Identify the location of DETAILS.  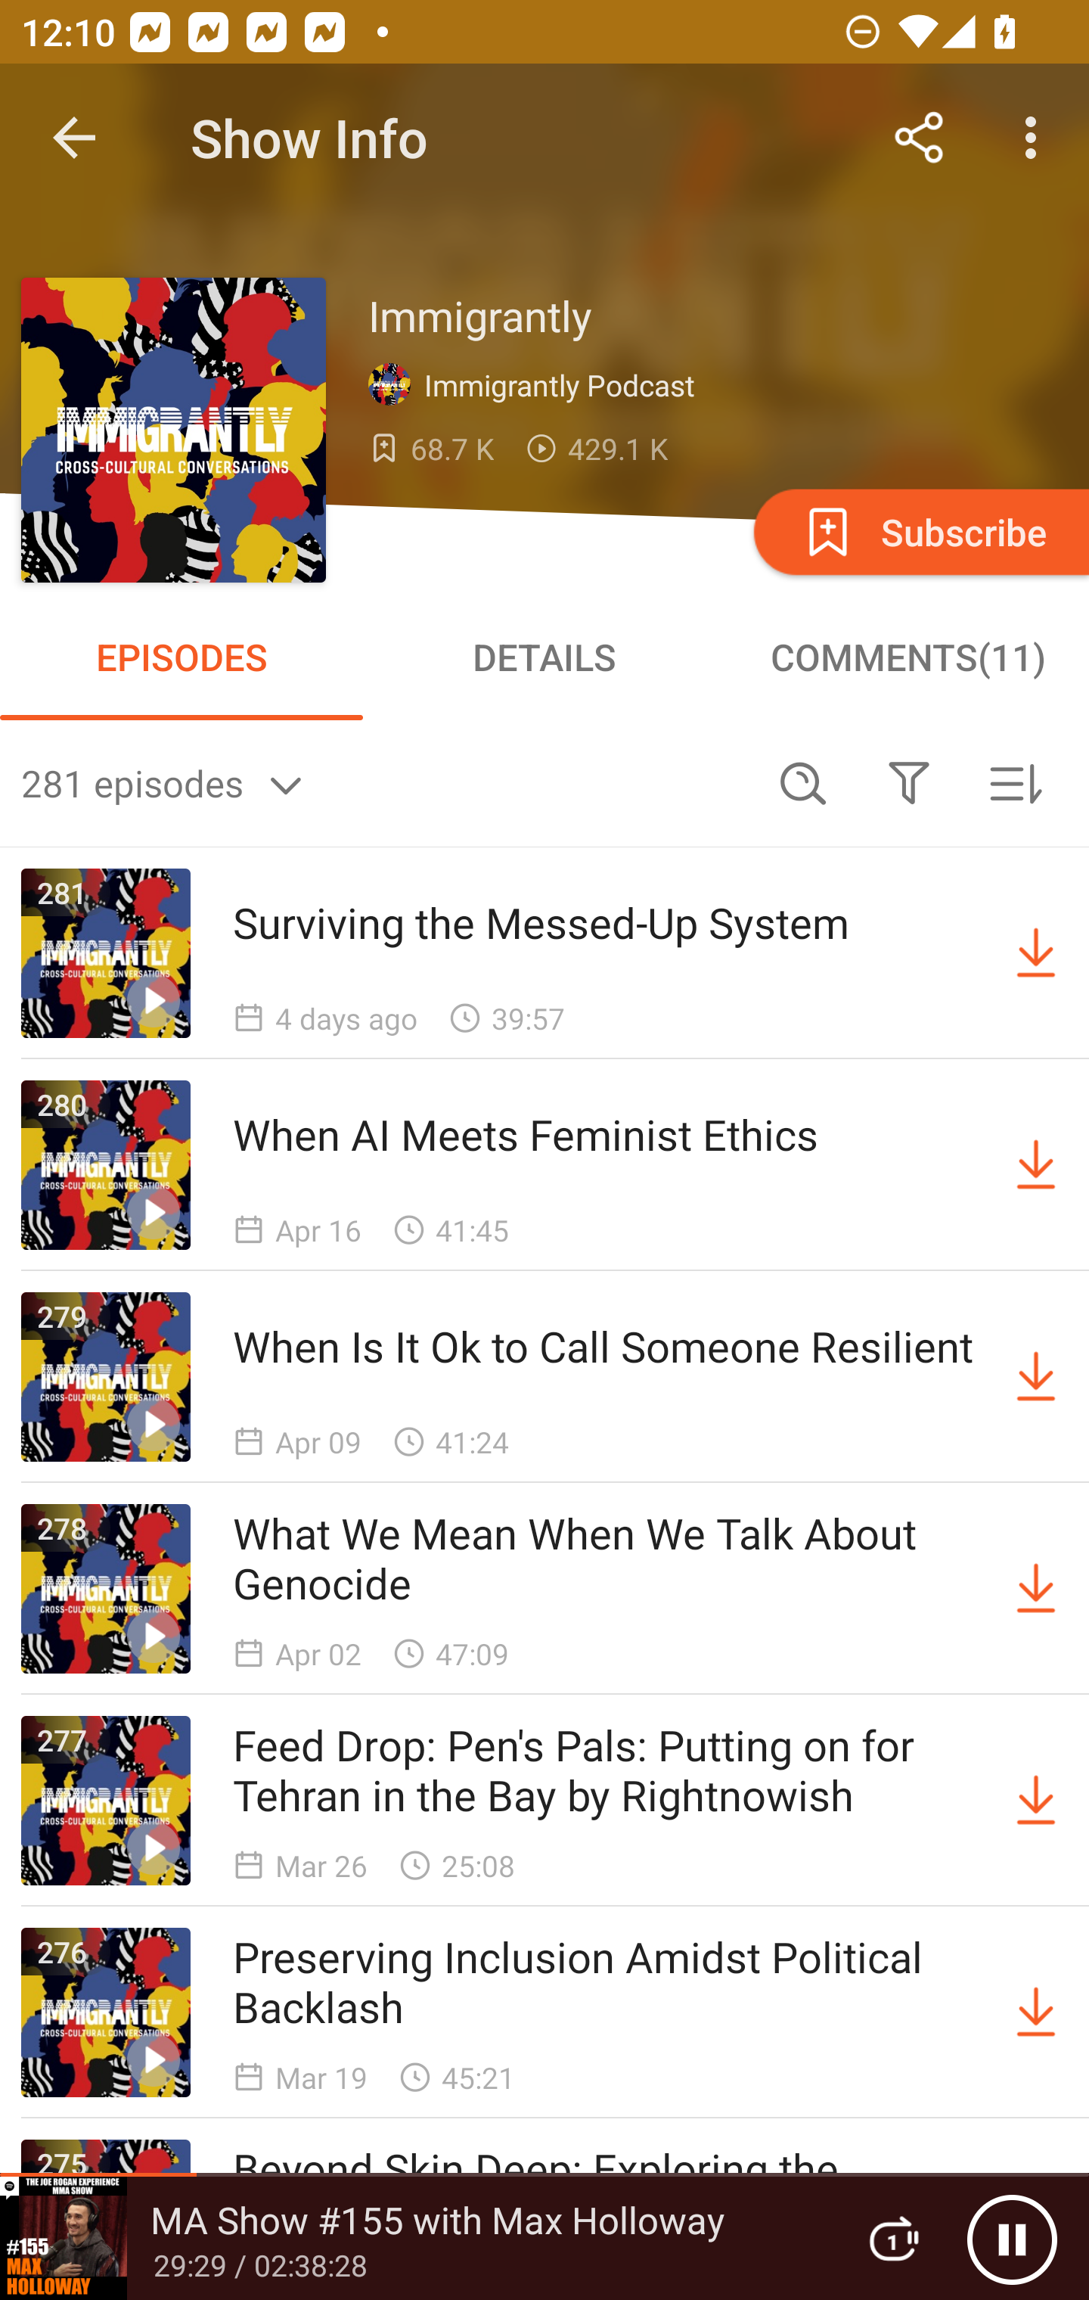
(544, 657).